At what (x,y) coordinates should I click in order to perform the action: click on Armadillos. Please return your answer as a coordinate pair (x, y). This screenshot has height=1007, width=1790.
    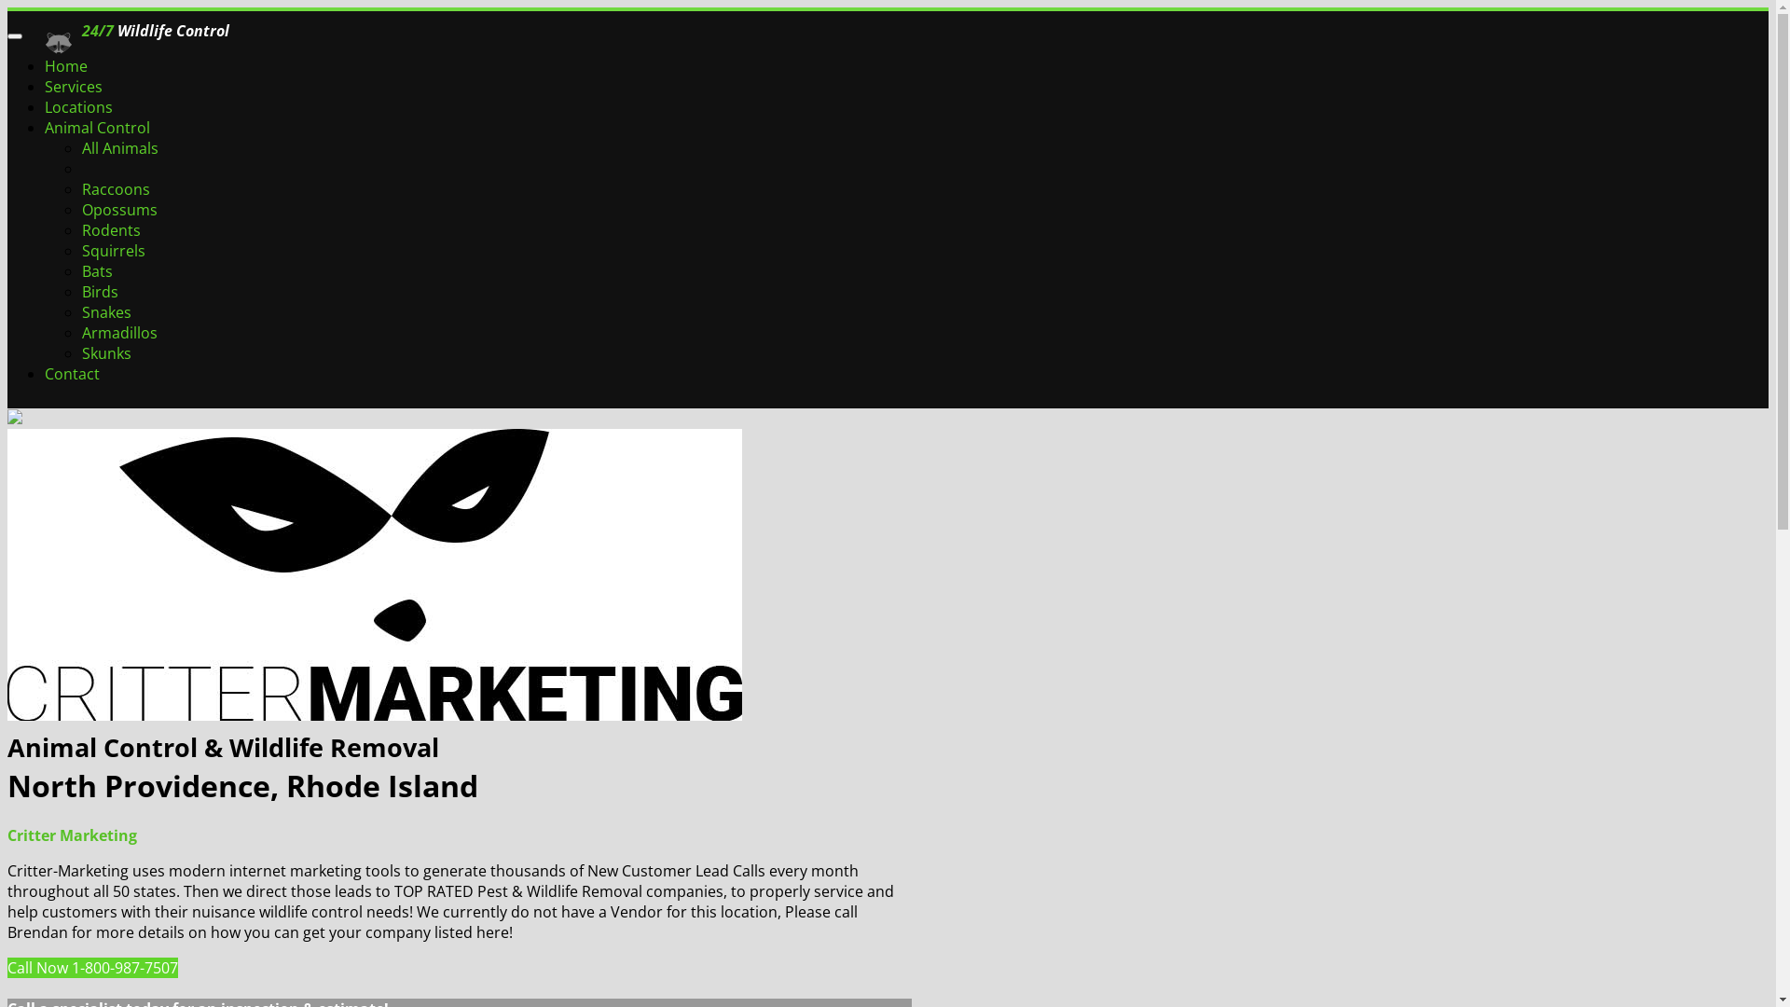
    Looking at the image, I should click on (119, 333).